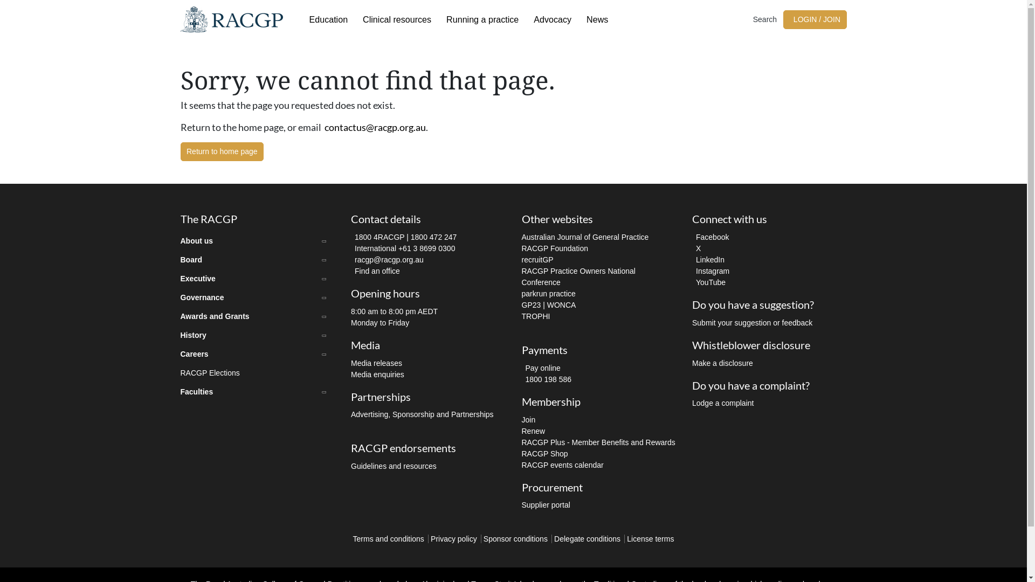 This screenshot has width=1035, height=582. Describe the element at coordinates (815, 19) in the screenshot. I see `  LOGIN / JOIN` at that location.